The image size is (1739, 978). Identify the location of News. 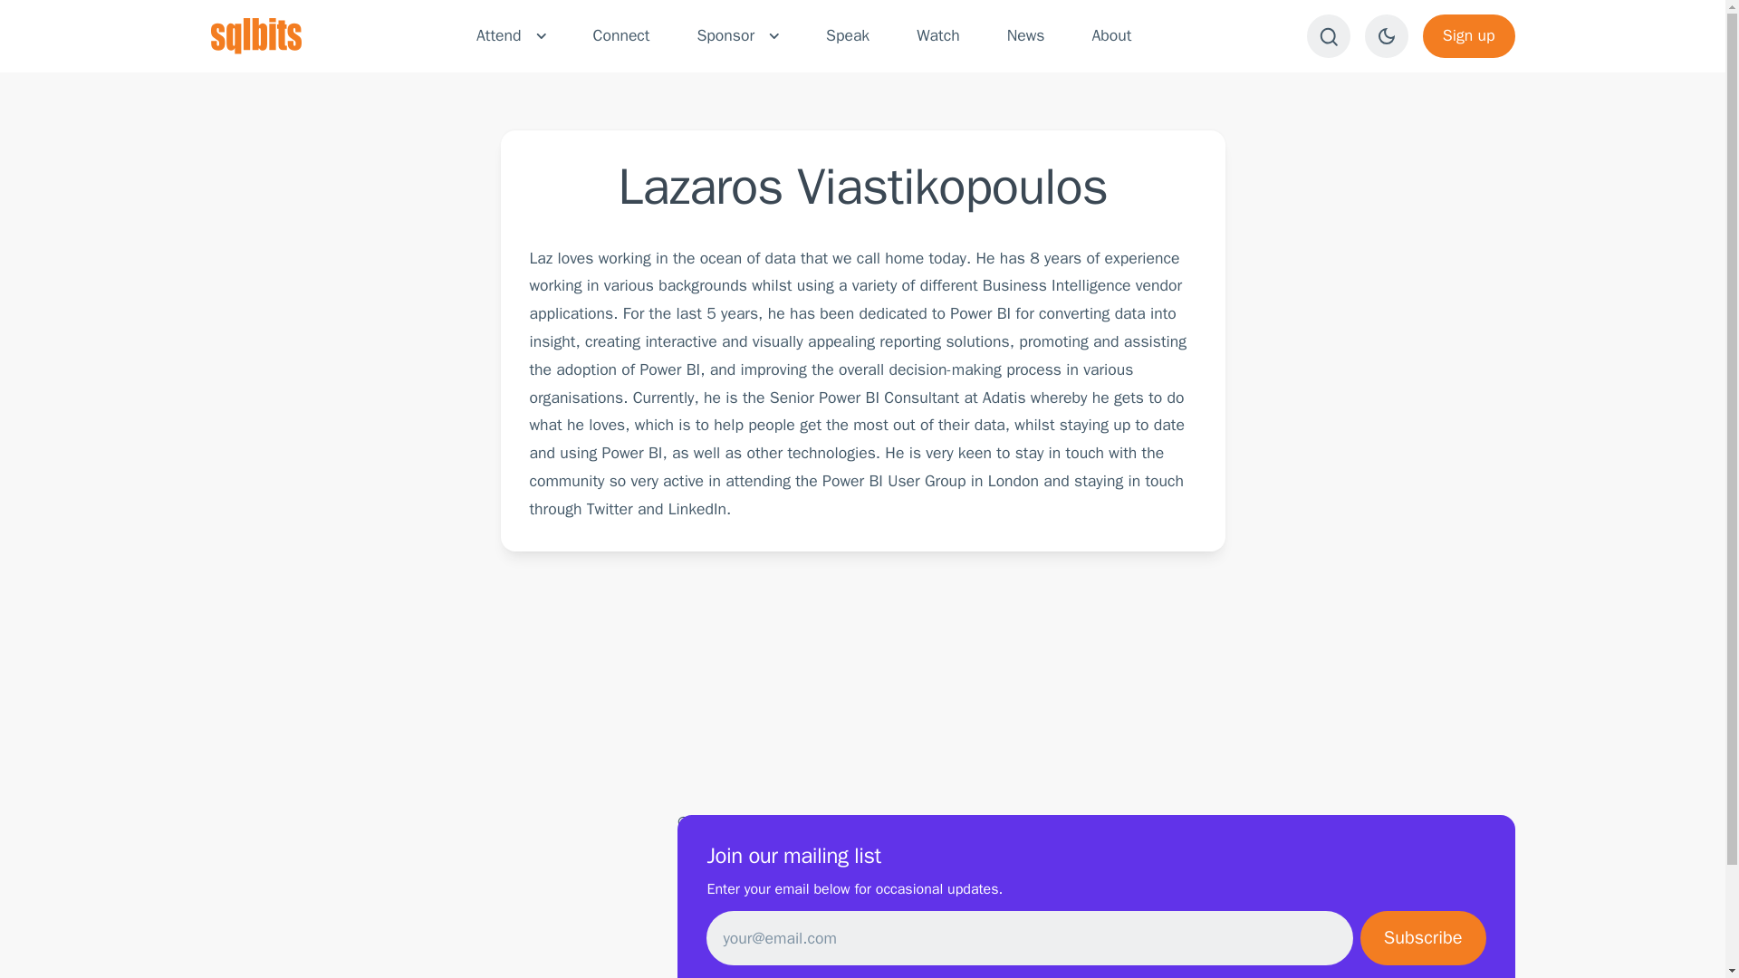
(1025, 36).